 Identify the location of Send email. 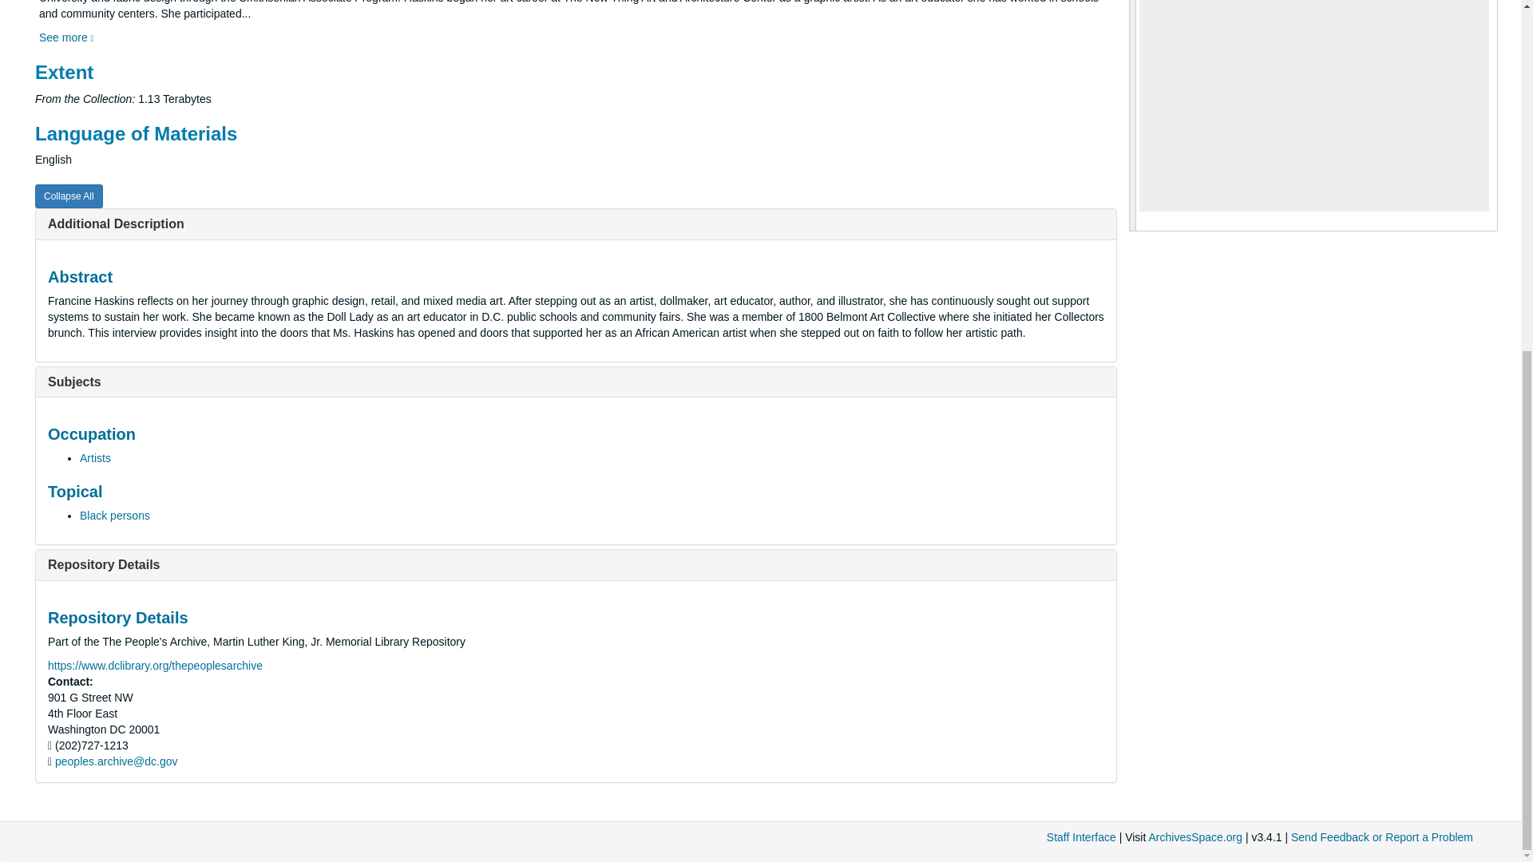
(117, 761).